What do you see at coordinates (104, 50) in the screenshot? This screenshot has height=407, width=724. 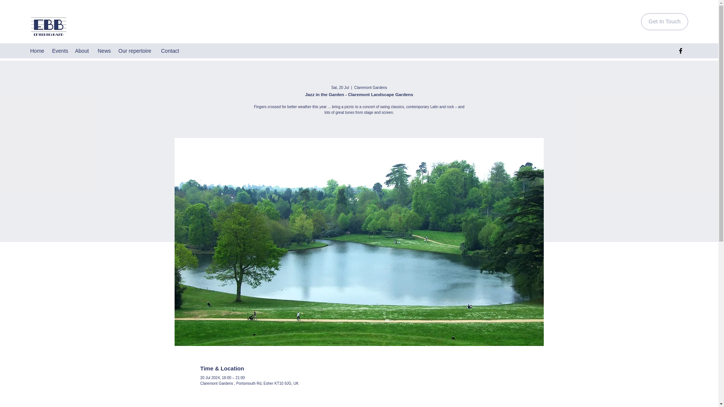 I see `News` at bounding box center [104, 50].